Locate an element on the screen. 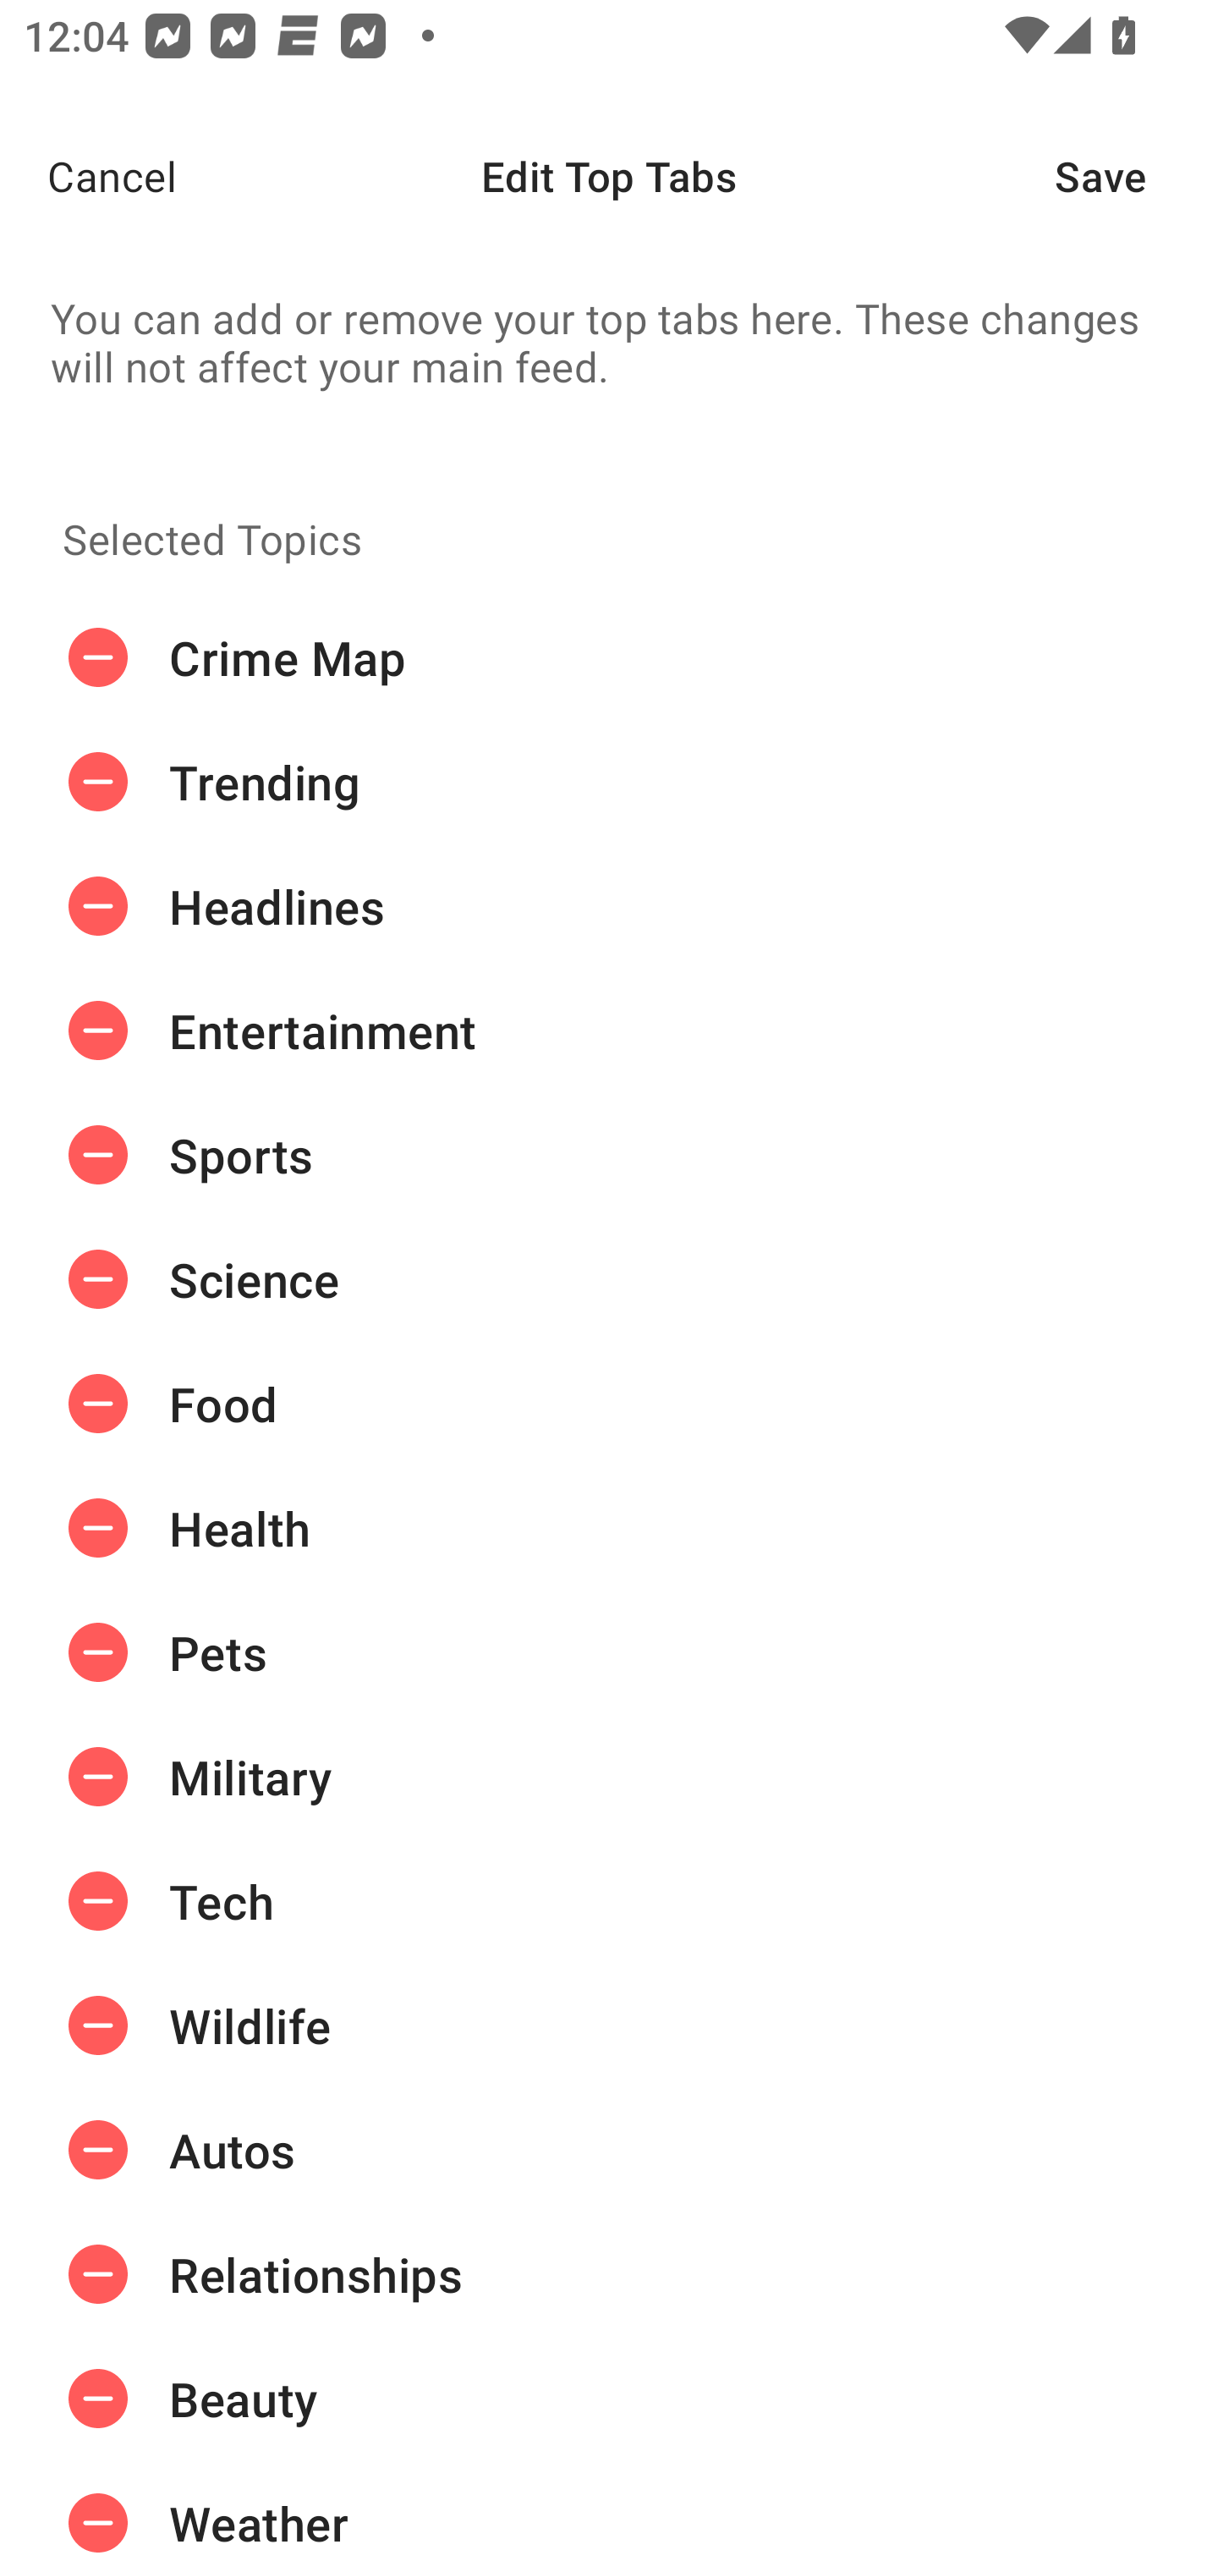 The width and height of the screenshot is (1218, 2572). Autos is located at coordinates (609, 2150).